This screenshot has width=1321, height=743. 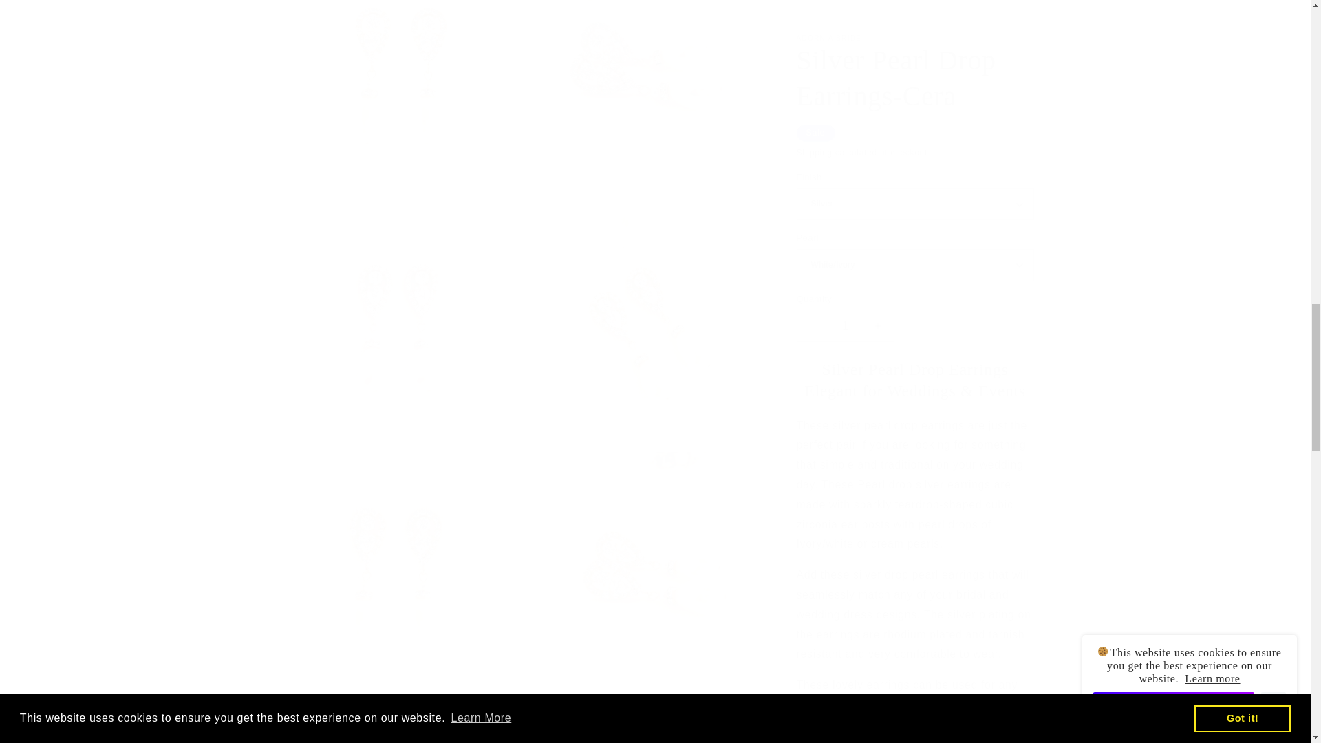 I want to click on Open media 11 in modal, so click(x=647, y=311).